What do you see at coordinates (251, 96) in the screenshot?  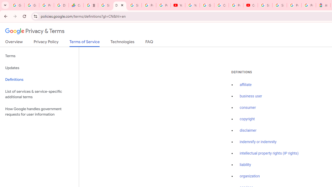 I see `business user` at bounding box center [251, 96].